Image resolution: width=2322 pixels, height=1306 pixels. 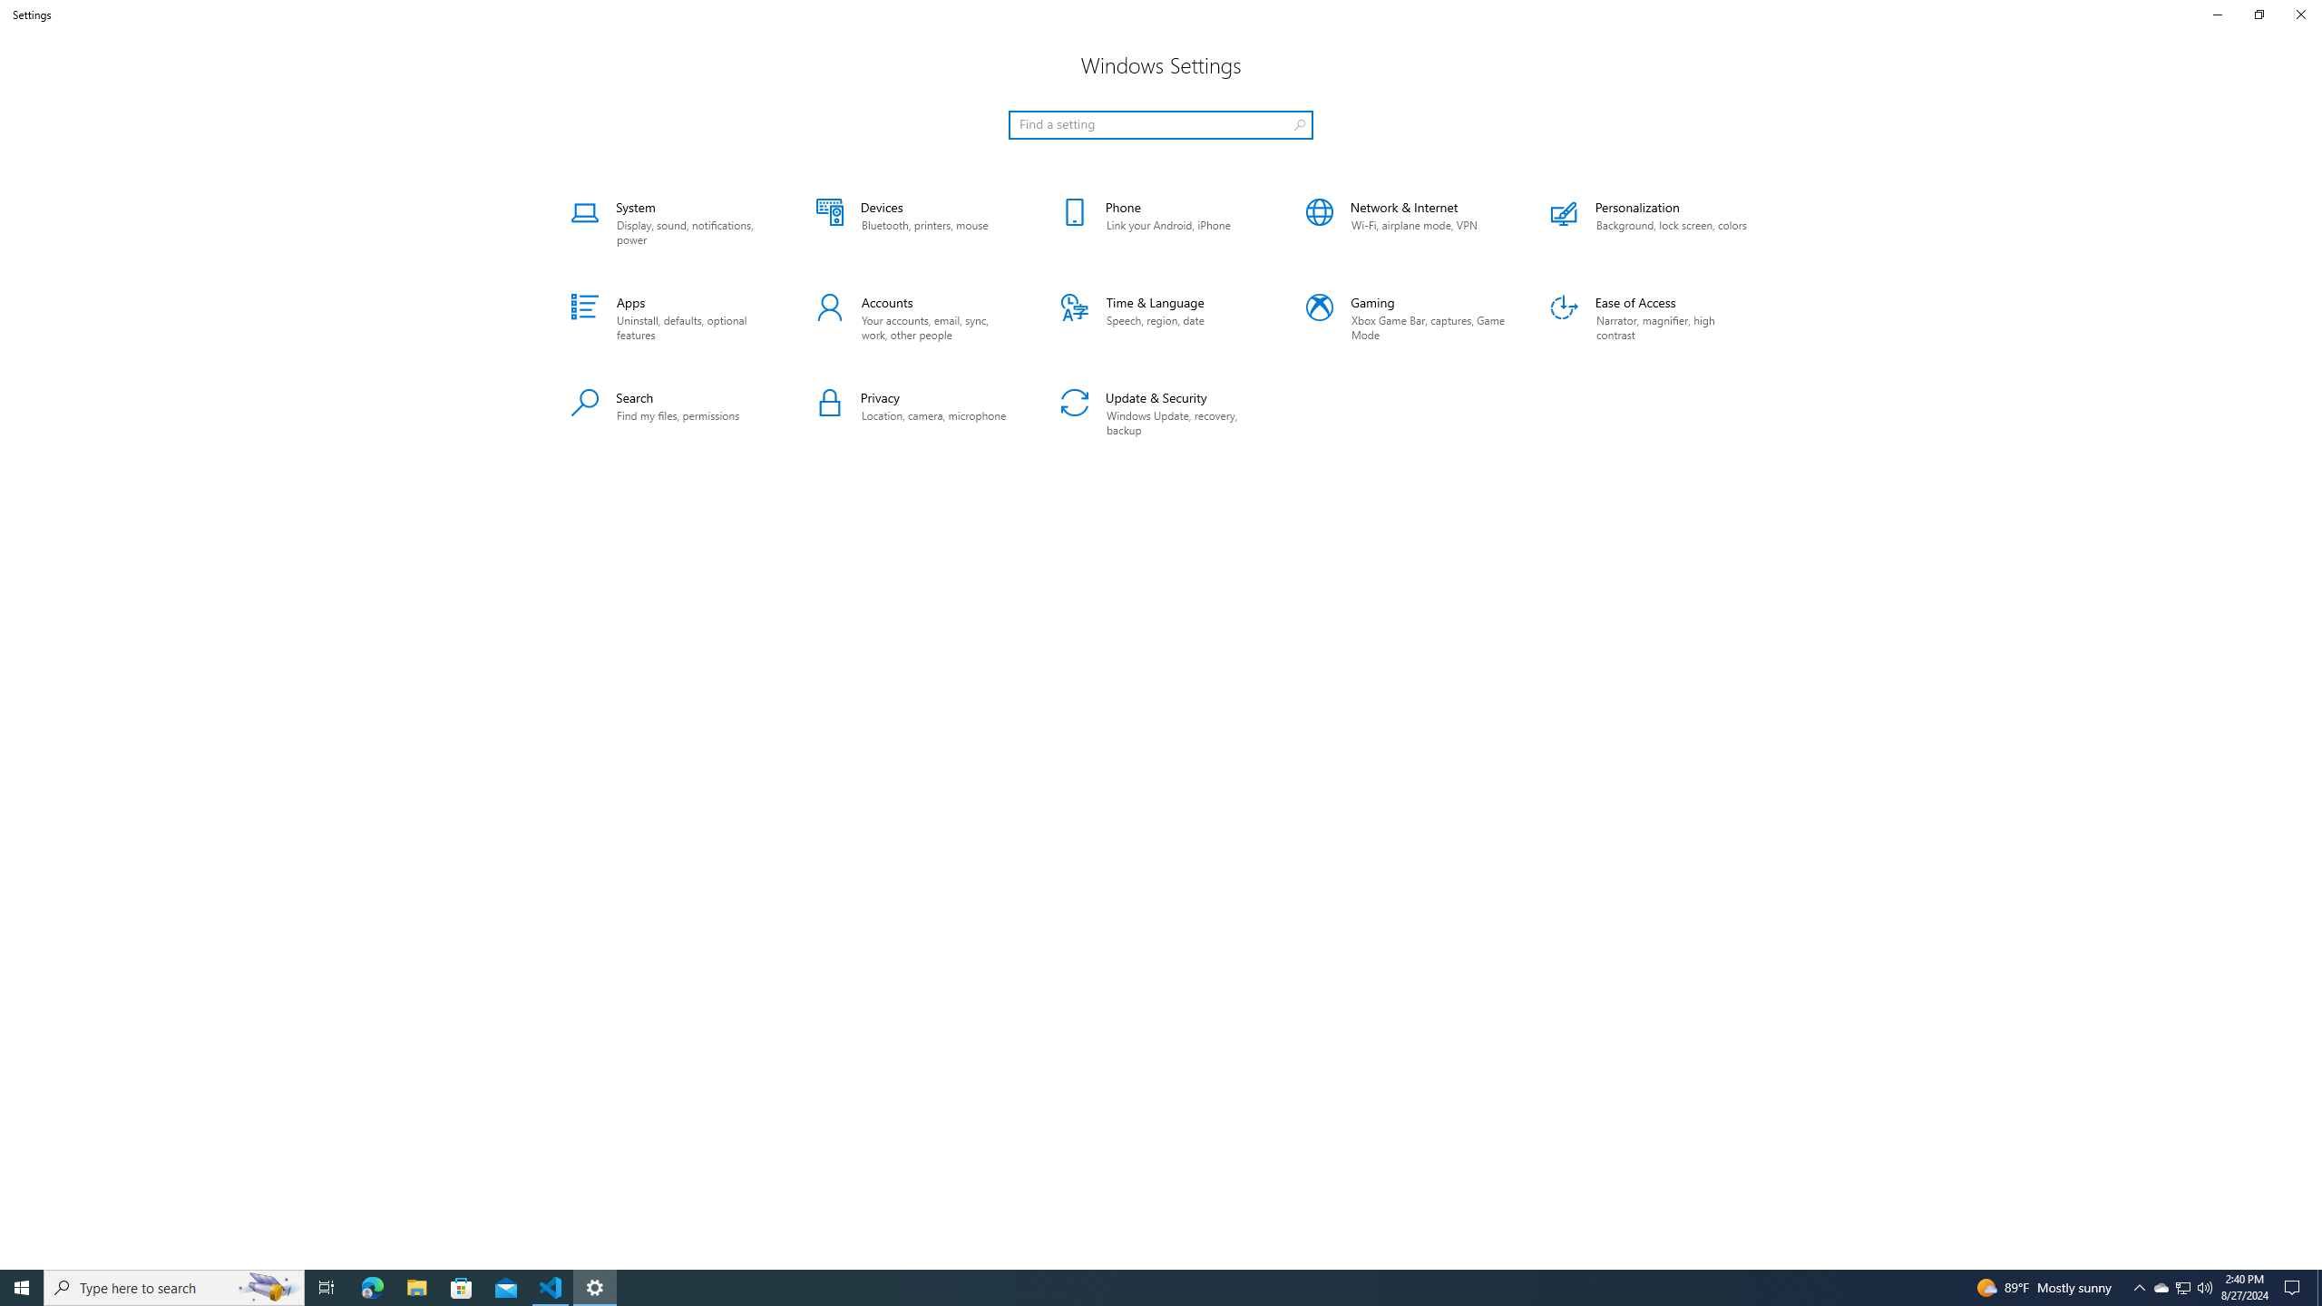 I want to click on Apps, so click(x=671, y=319).